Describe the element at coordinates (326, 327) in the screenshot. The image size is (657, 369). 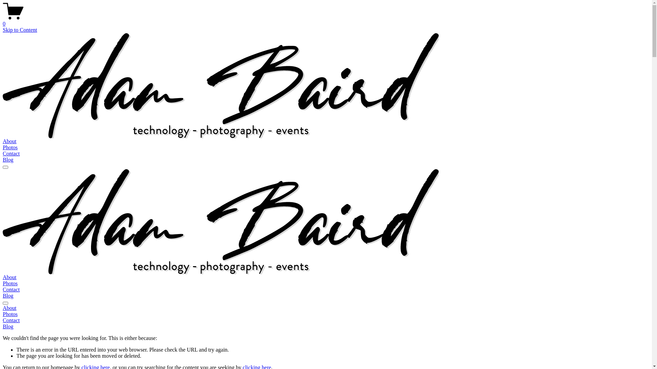
I see `Blog` at that location.